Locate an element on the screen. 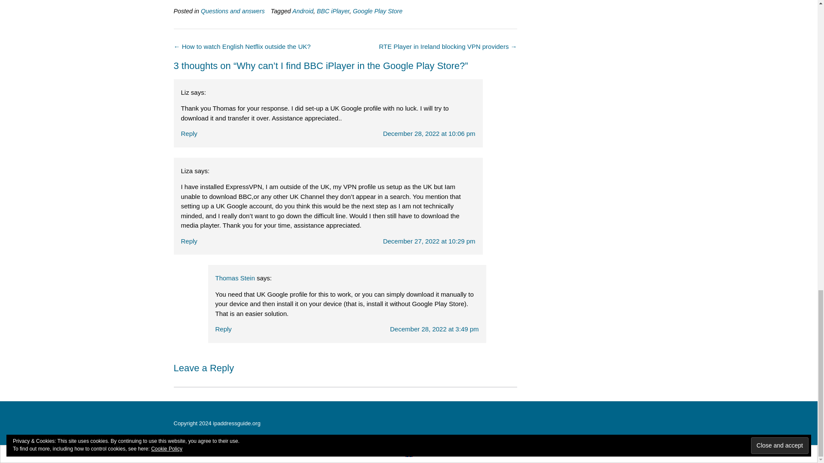 The height and width of the screenshot is (463, 824). Google Play Store is located at coordinates (378, 11).